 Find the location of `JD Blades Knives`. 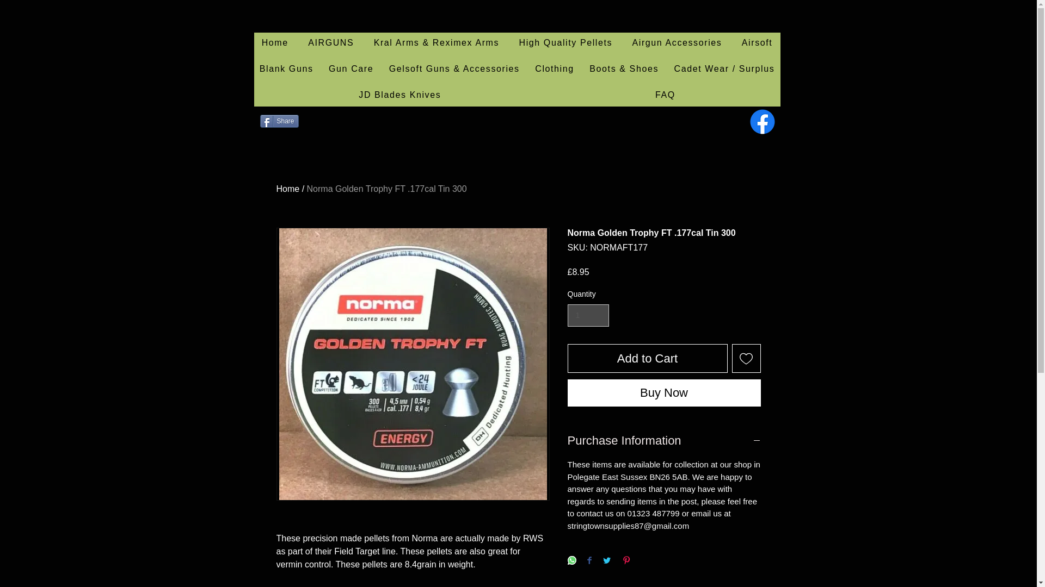

JD Blades Knives is located at coordinates (399, 95).